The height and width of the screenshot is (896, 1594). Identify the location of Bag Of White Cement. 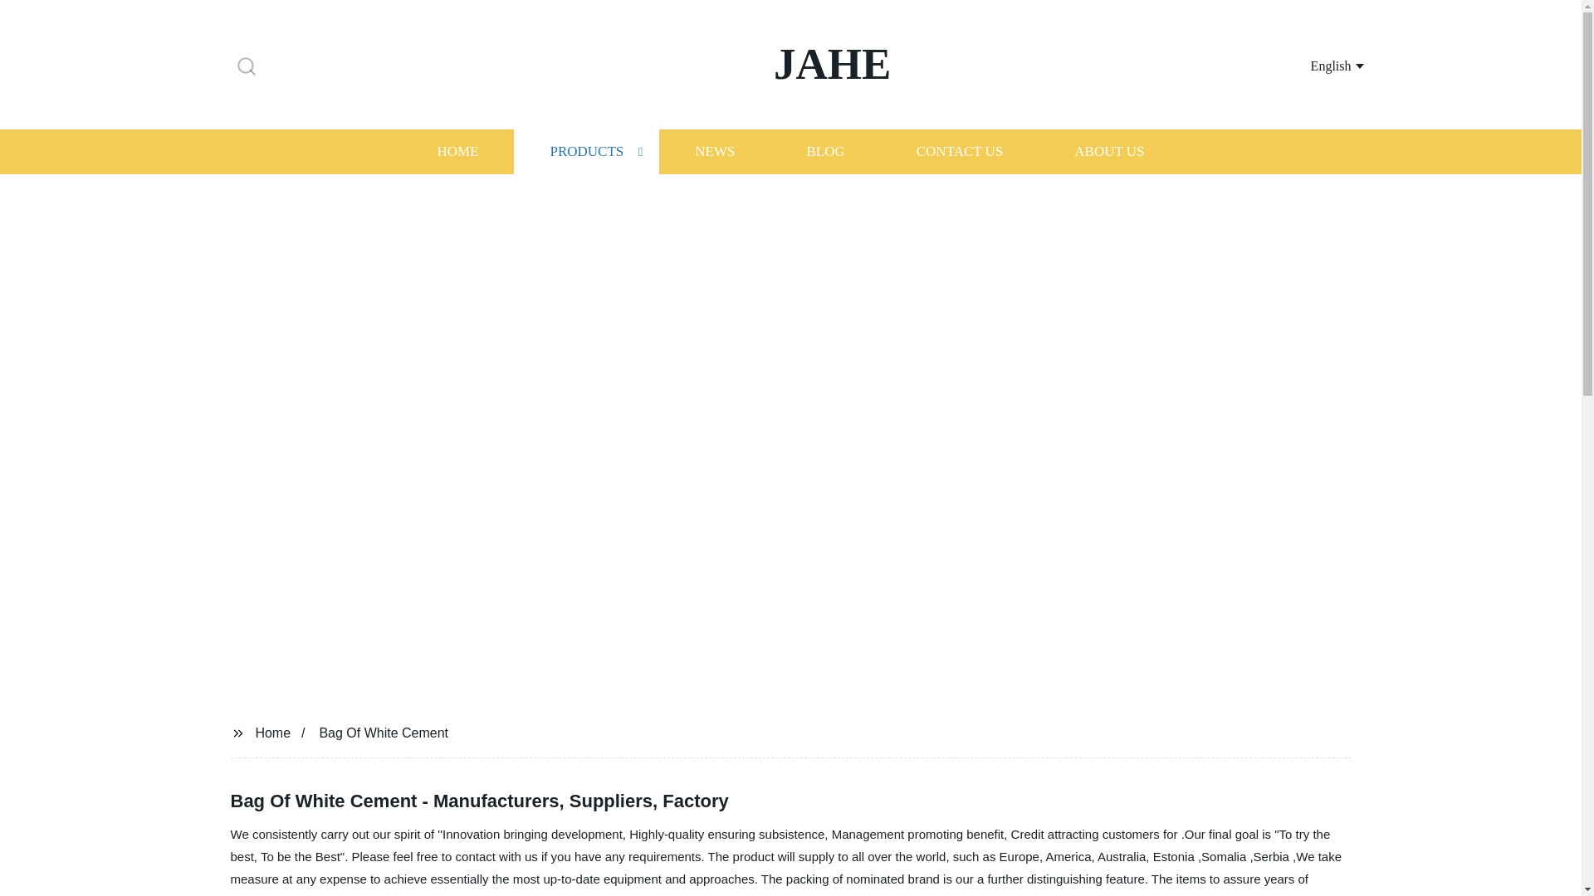
(384, 732).